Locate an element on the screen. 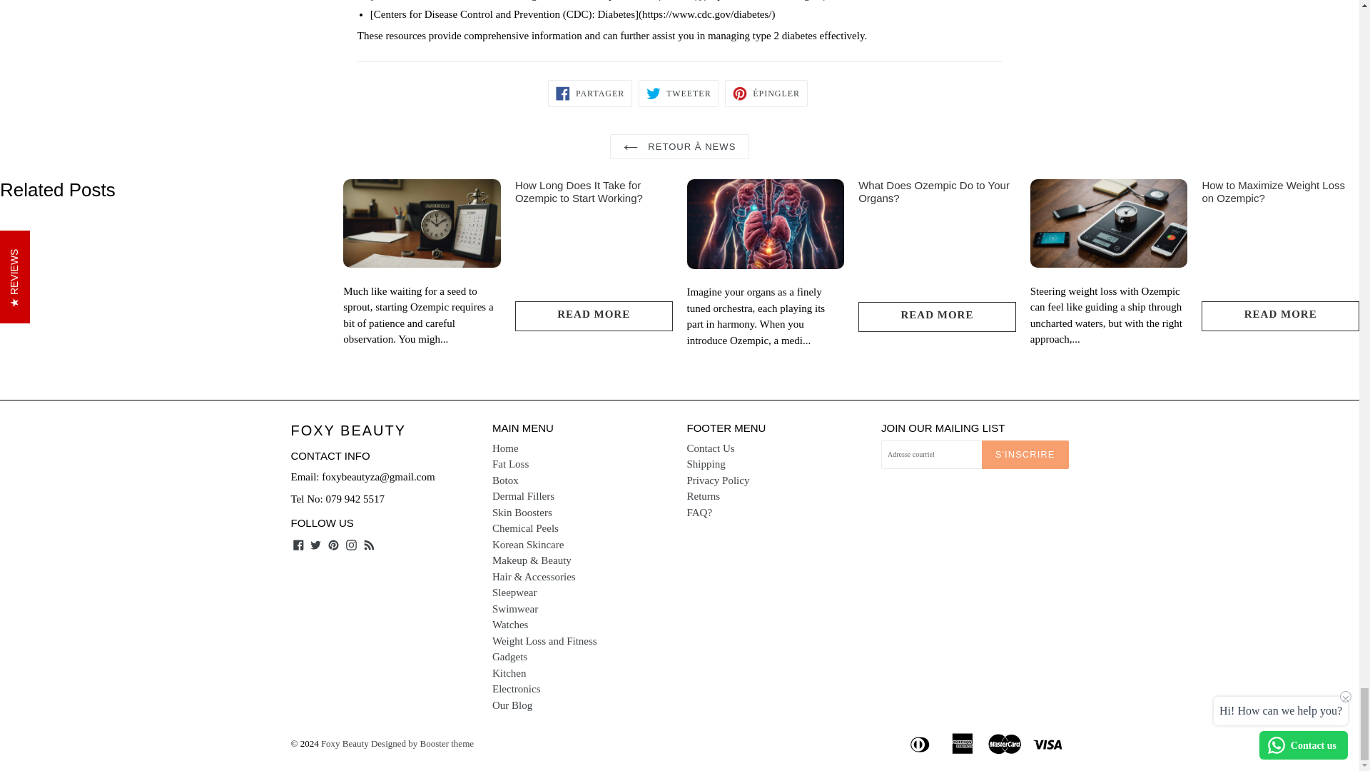  Tweeter sur Twitter is located at coordinates (679, 94).